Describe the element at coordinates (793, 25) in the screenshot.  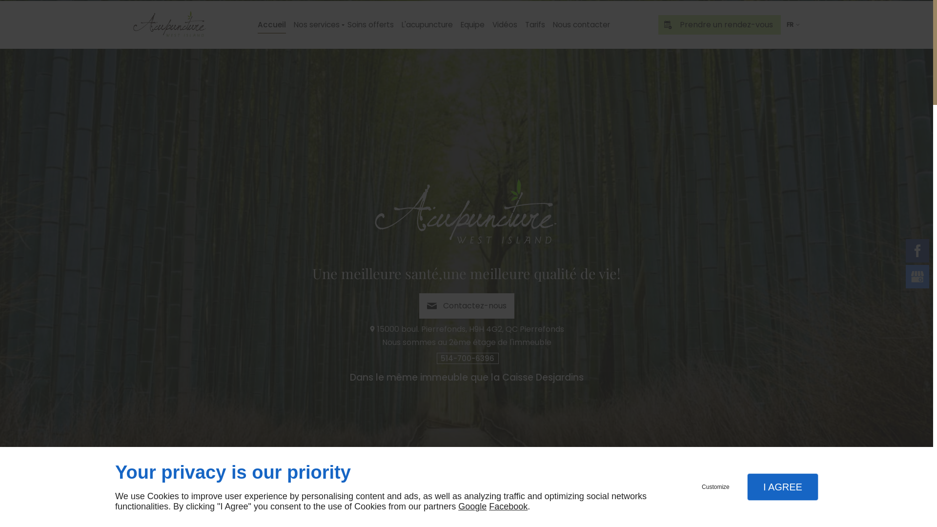
I see `FR` at that location.